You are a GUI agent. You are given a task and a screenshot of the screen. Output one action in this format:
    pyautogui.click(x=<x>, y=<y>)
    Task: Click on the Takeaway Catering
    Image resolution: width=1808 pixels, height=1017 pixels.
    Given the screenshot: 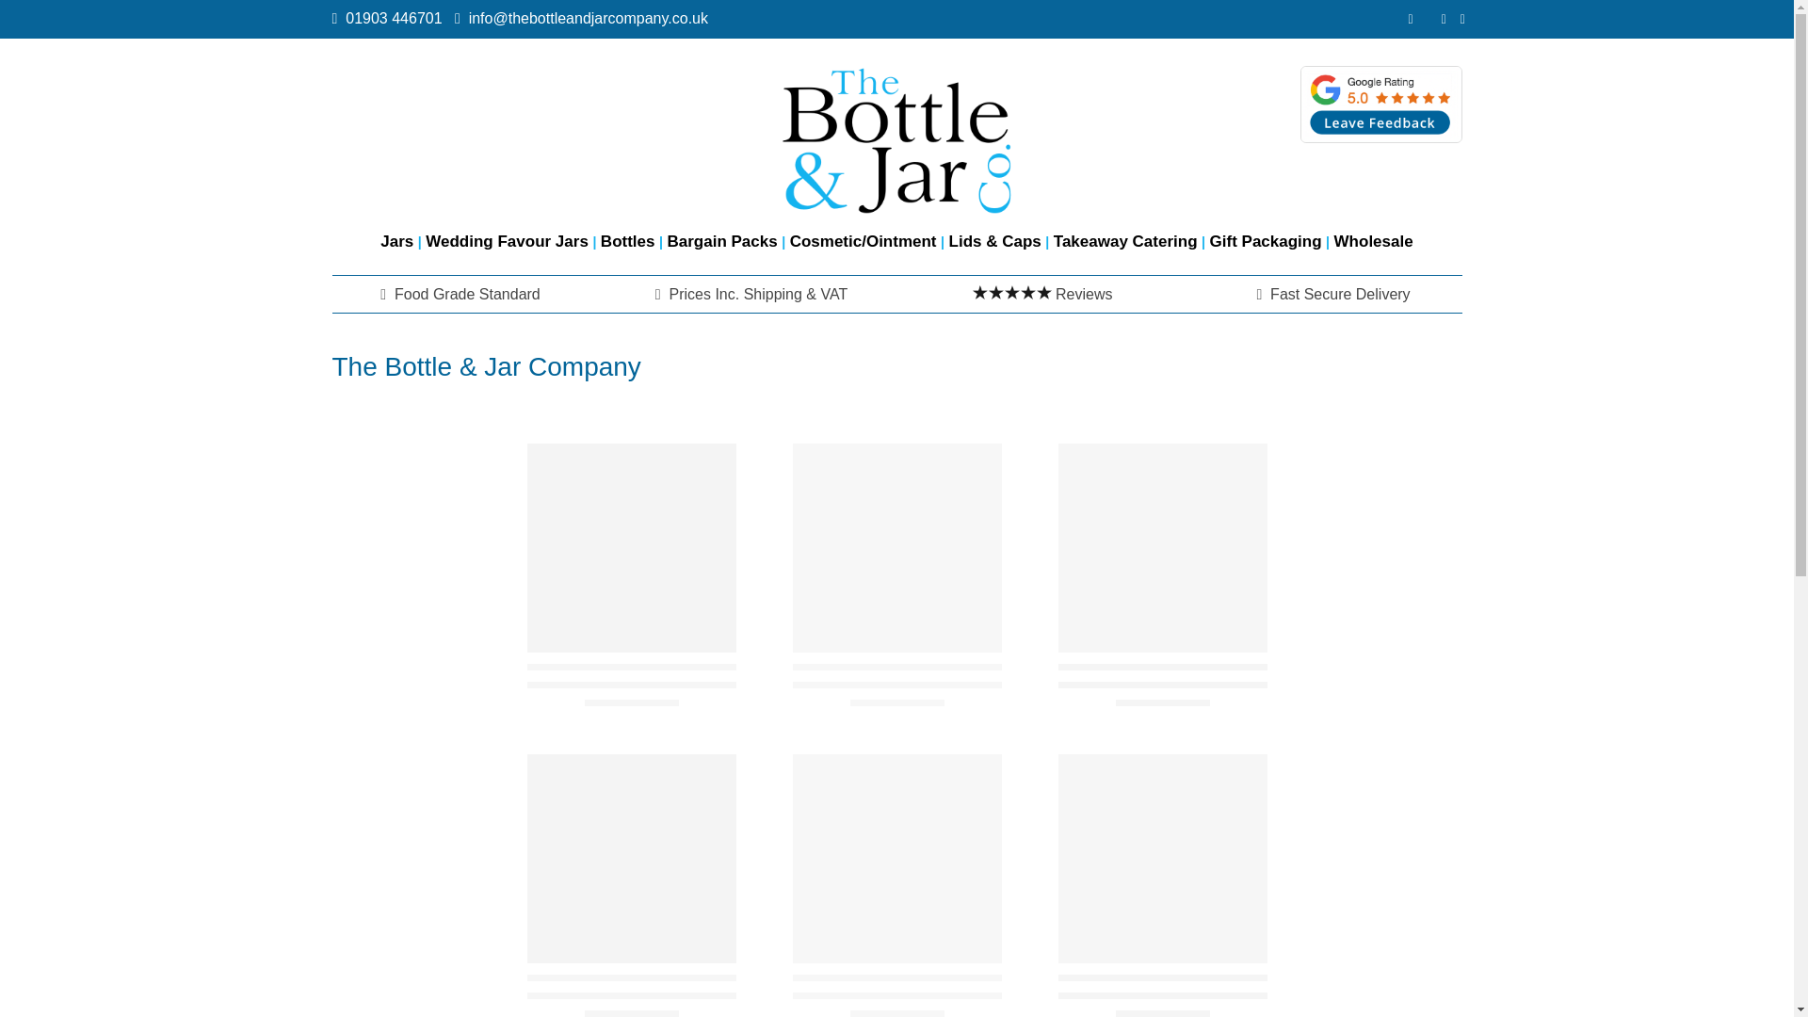 What is the action you would take?
    pyautogui.click(x=1125, y=241)
    